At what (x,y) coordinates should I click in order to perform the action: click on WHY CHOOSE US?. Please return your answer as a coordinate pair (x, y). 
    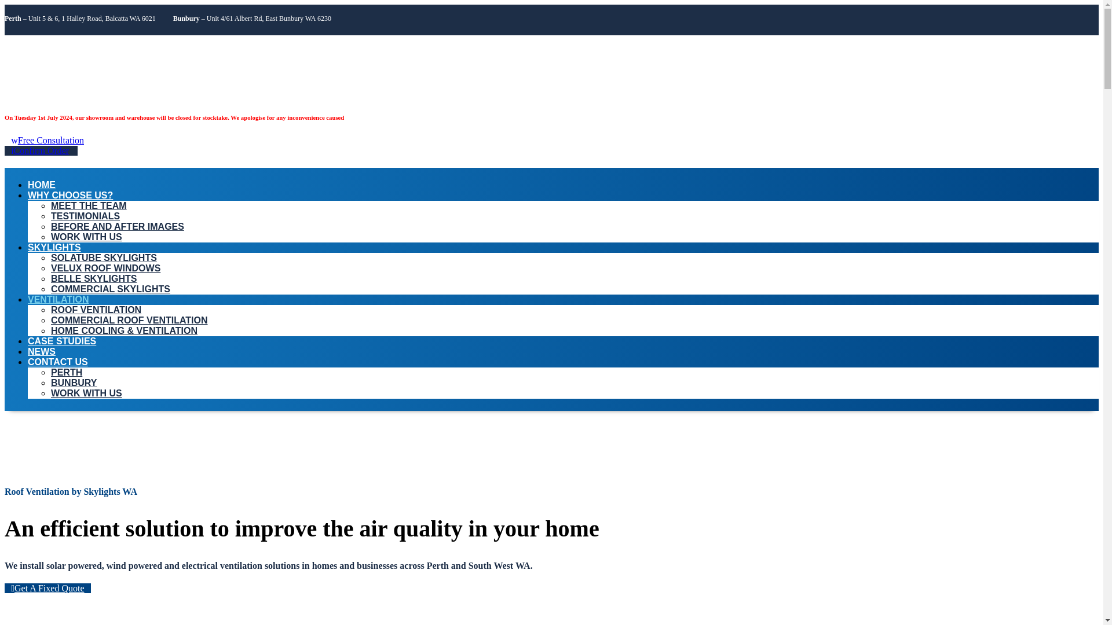
    Looking at the image, I should click on (71, 195).